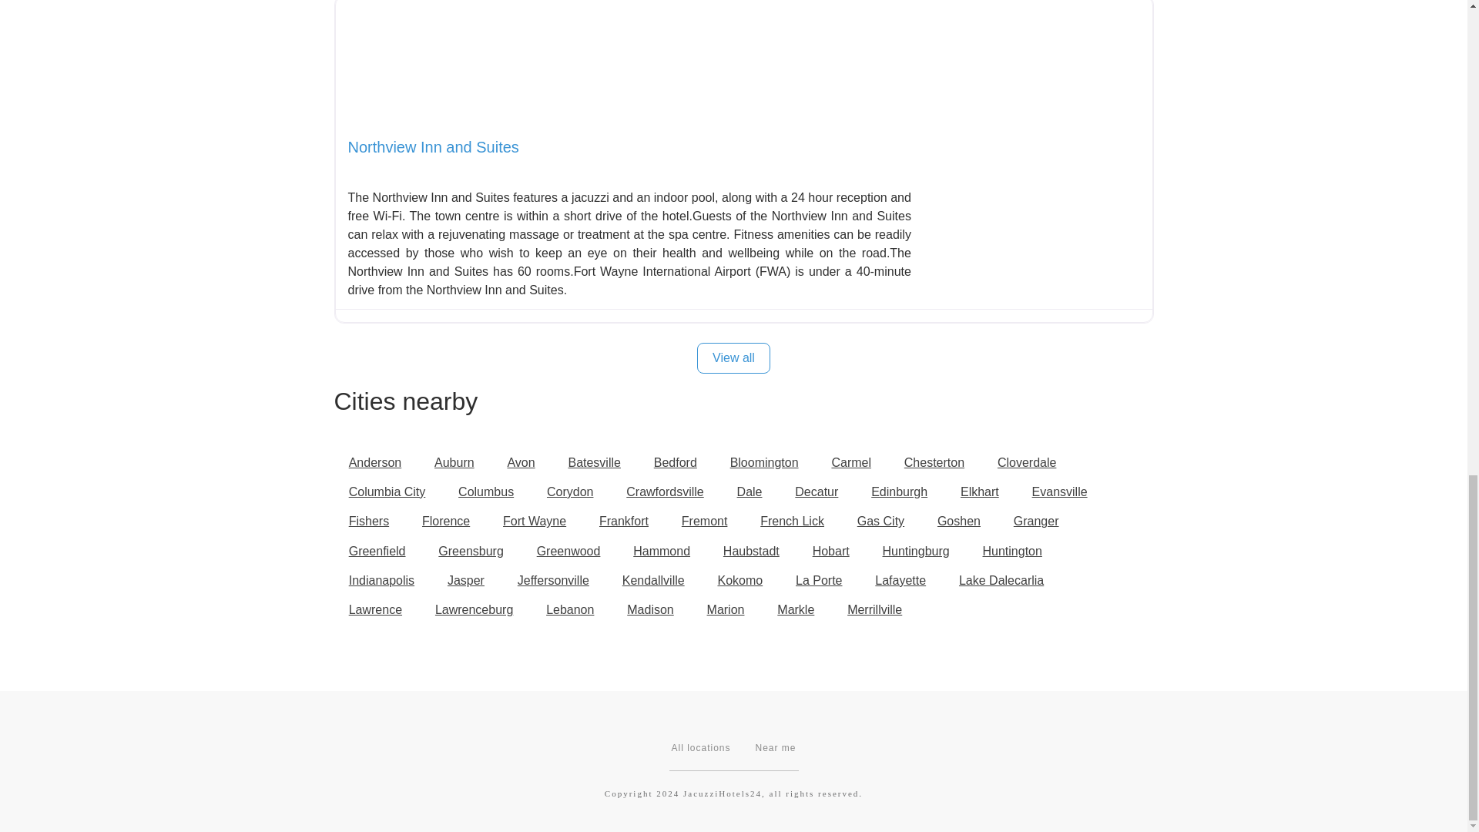  Describe the element at coordinates (623, 521) in the screenshot. I see `Frankfort` at that location.